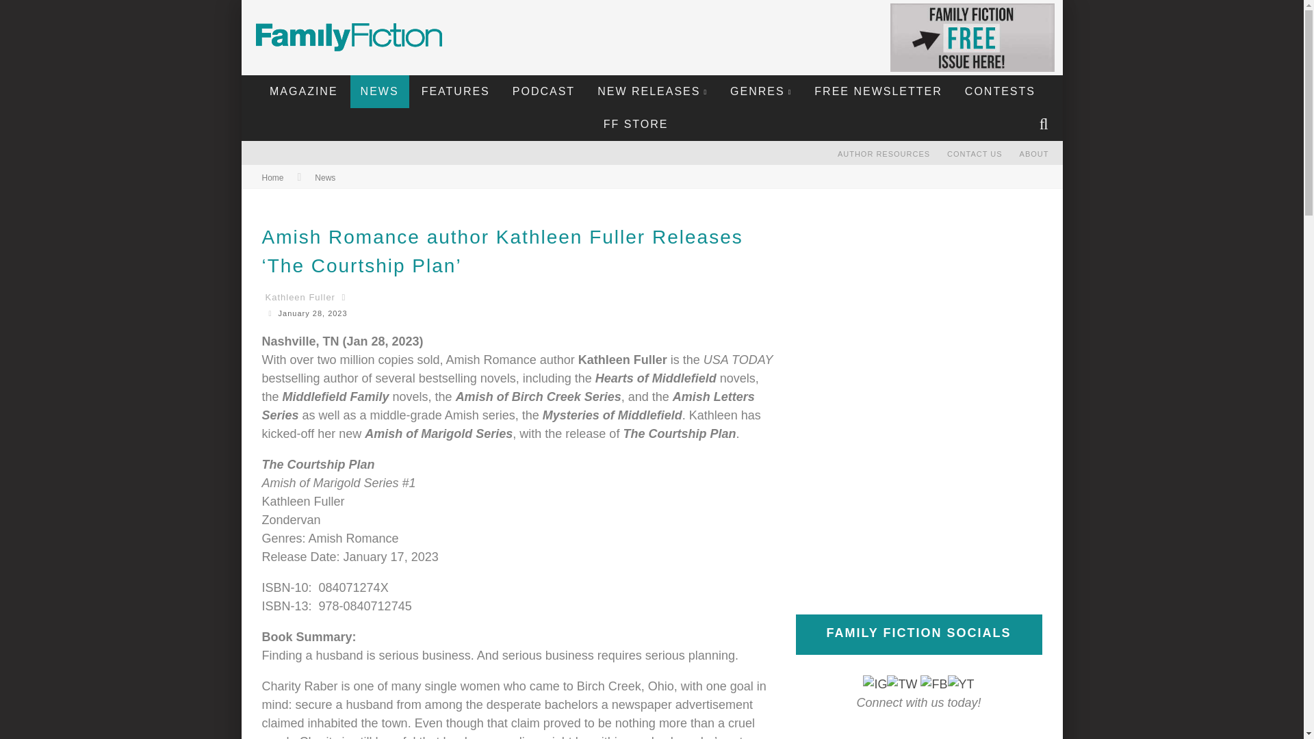 The image size is (1314, 739). Describe the element at coordinates (324, 177) in the screenshot. I see `View all posts in News` at that location.